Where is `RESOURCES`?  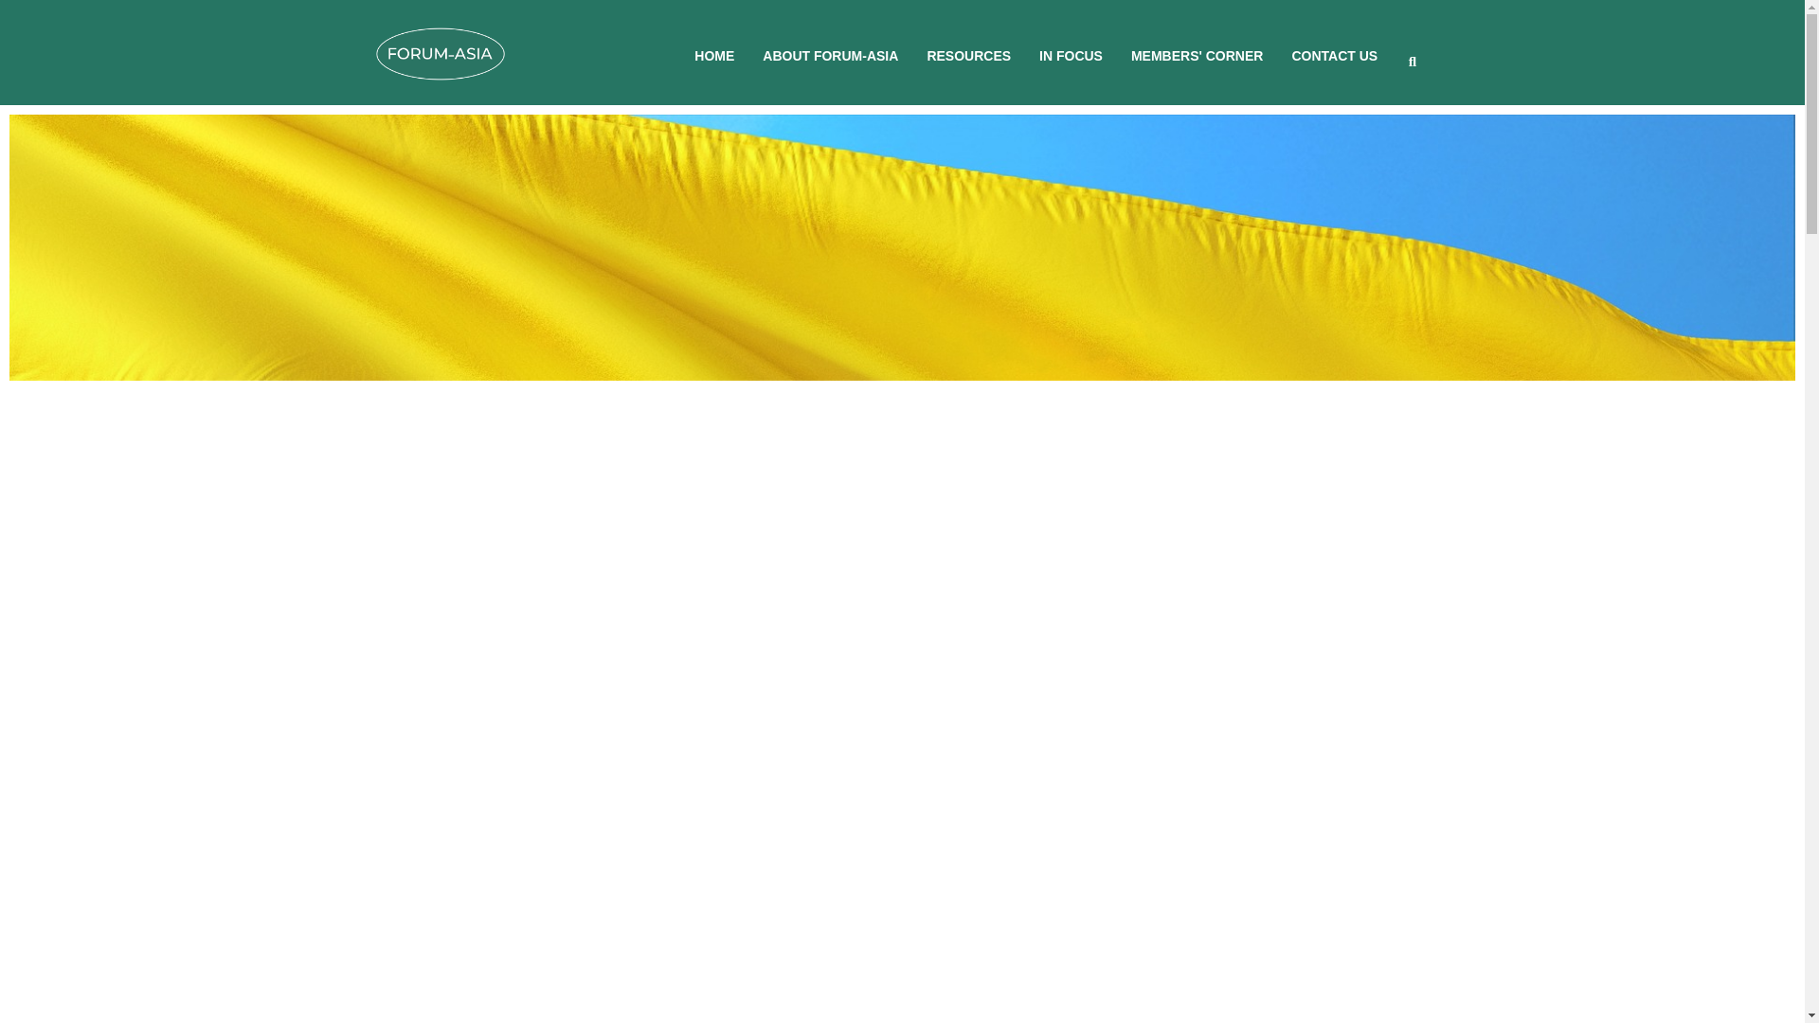 RESOURCES is located at coordinates (968, 55).